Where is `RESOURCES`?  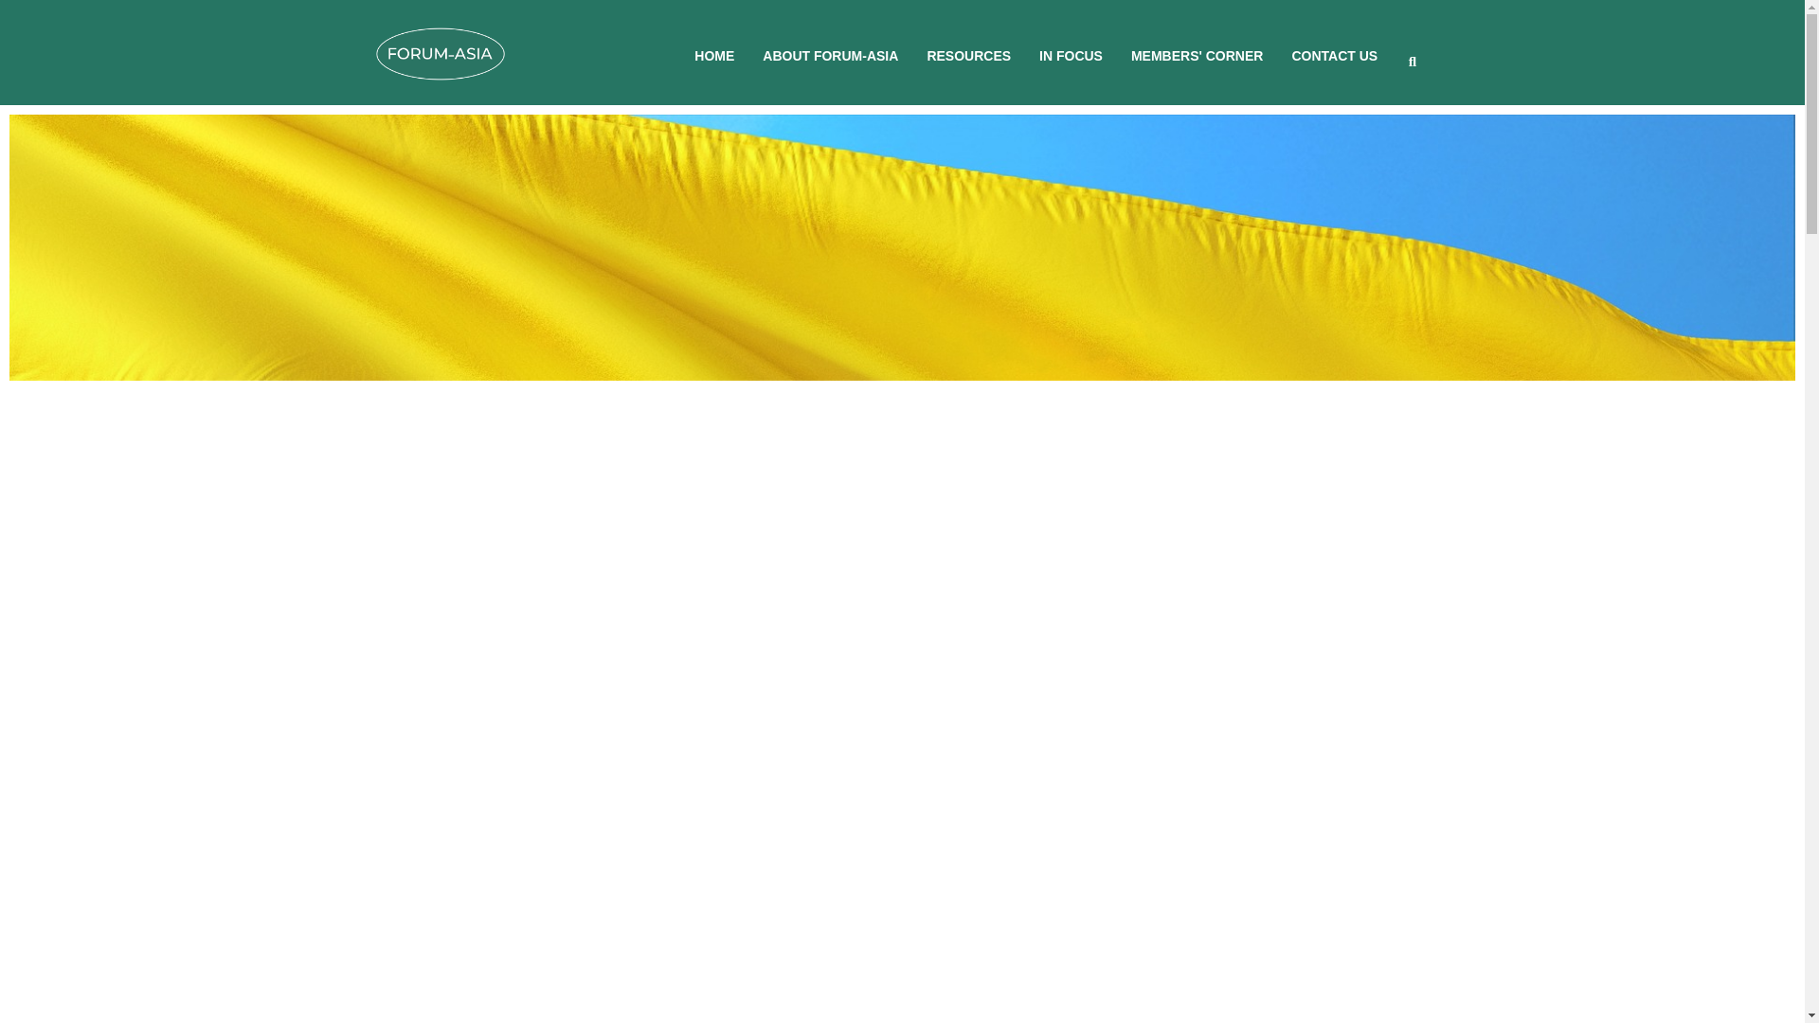 RESOURCES is located at coordinates (968, 55).